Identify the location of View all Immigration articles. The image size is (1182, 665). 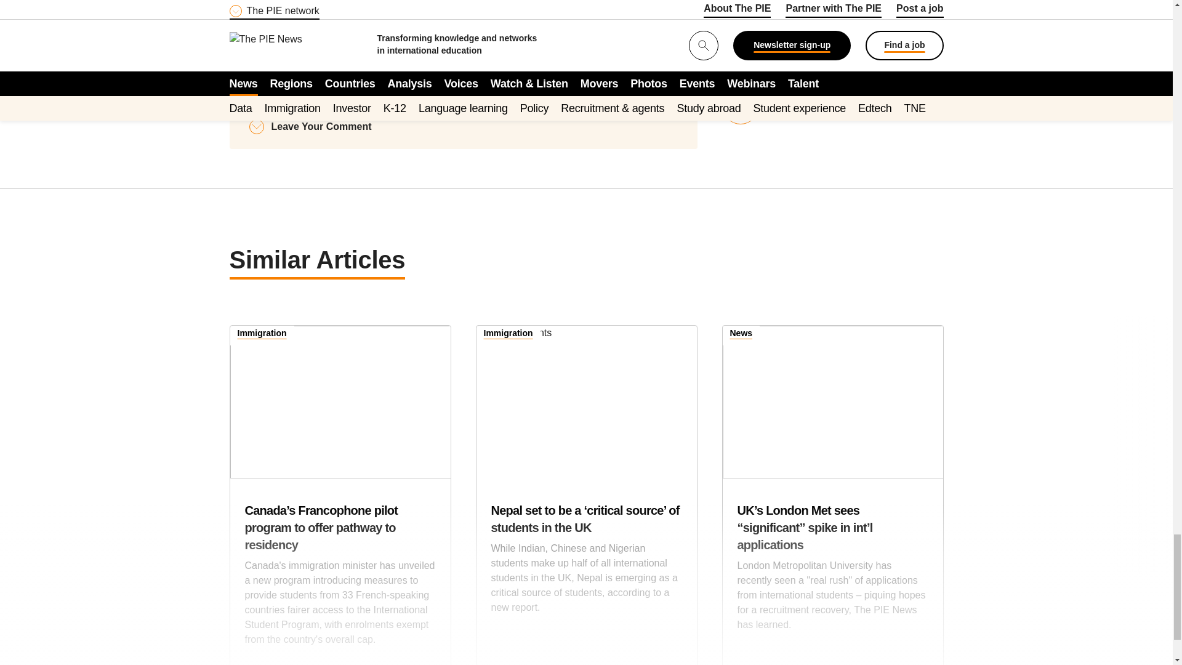
(508, 335).